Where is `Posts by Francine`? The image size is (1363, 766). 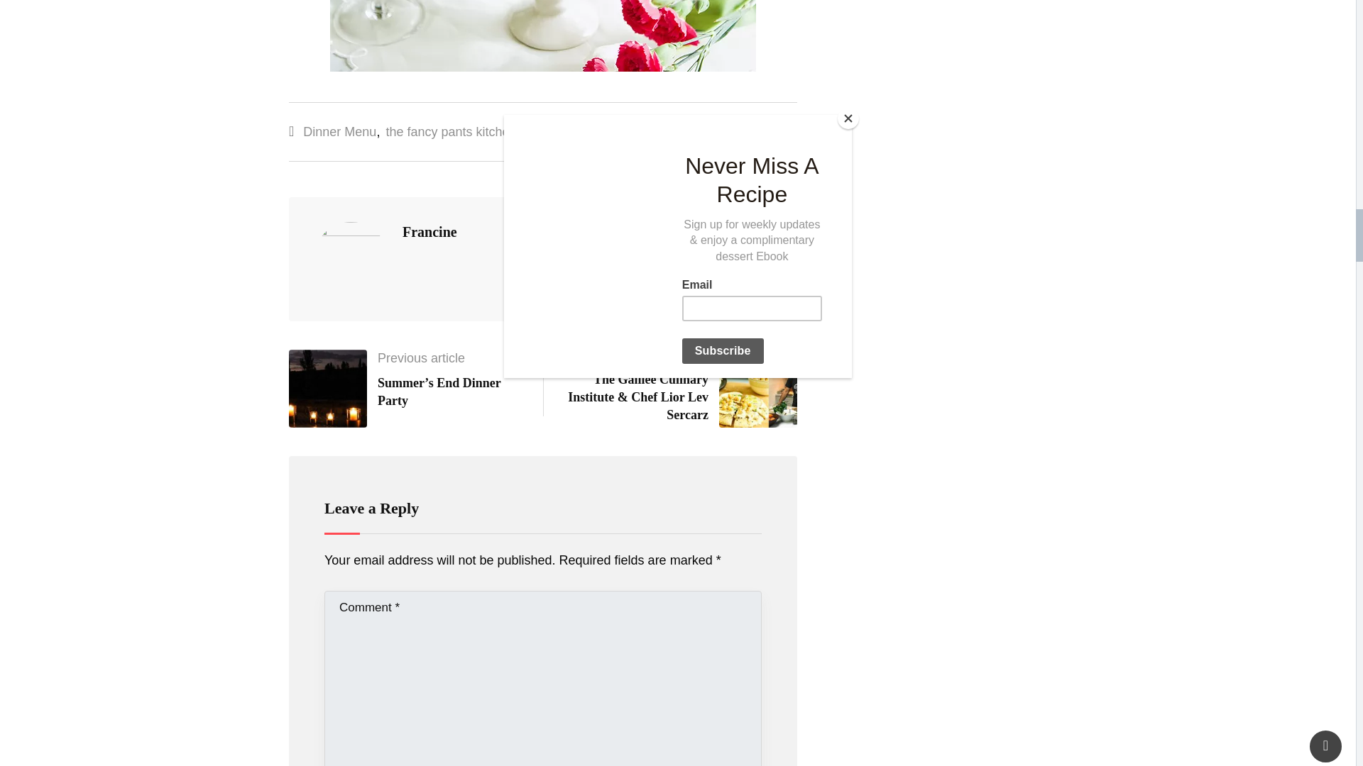 Posts by Francine is located at coordinates (429, 232).